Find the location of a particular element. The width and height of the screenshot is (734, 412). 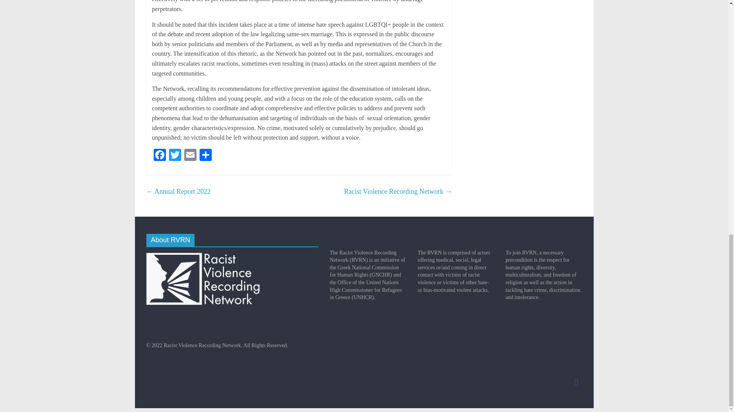

Twitter is located at coordinates (175, 156).